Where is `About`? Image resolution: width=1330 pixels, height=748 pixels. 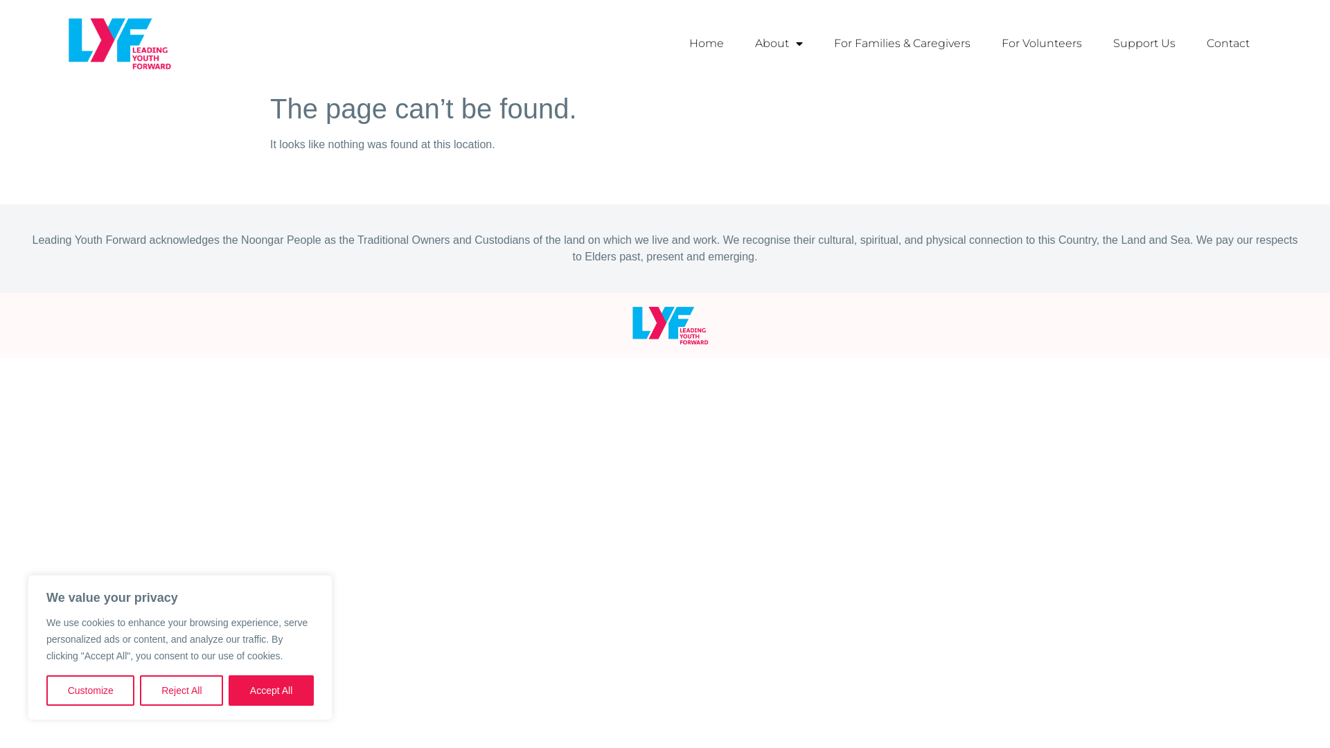 About is located at coordinates (779, 44).